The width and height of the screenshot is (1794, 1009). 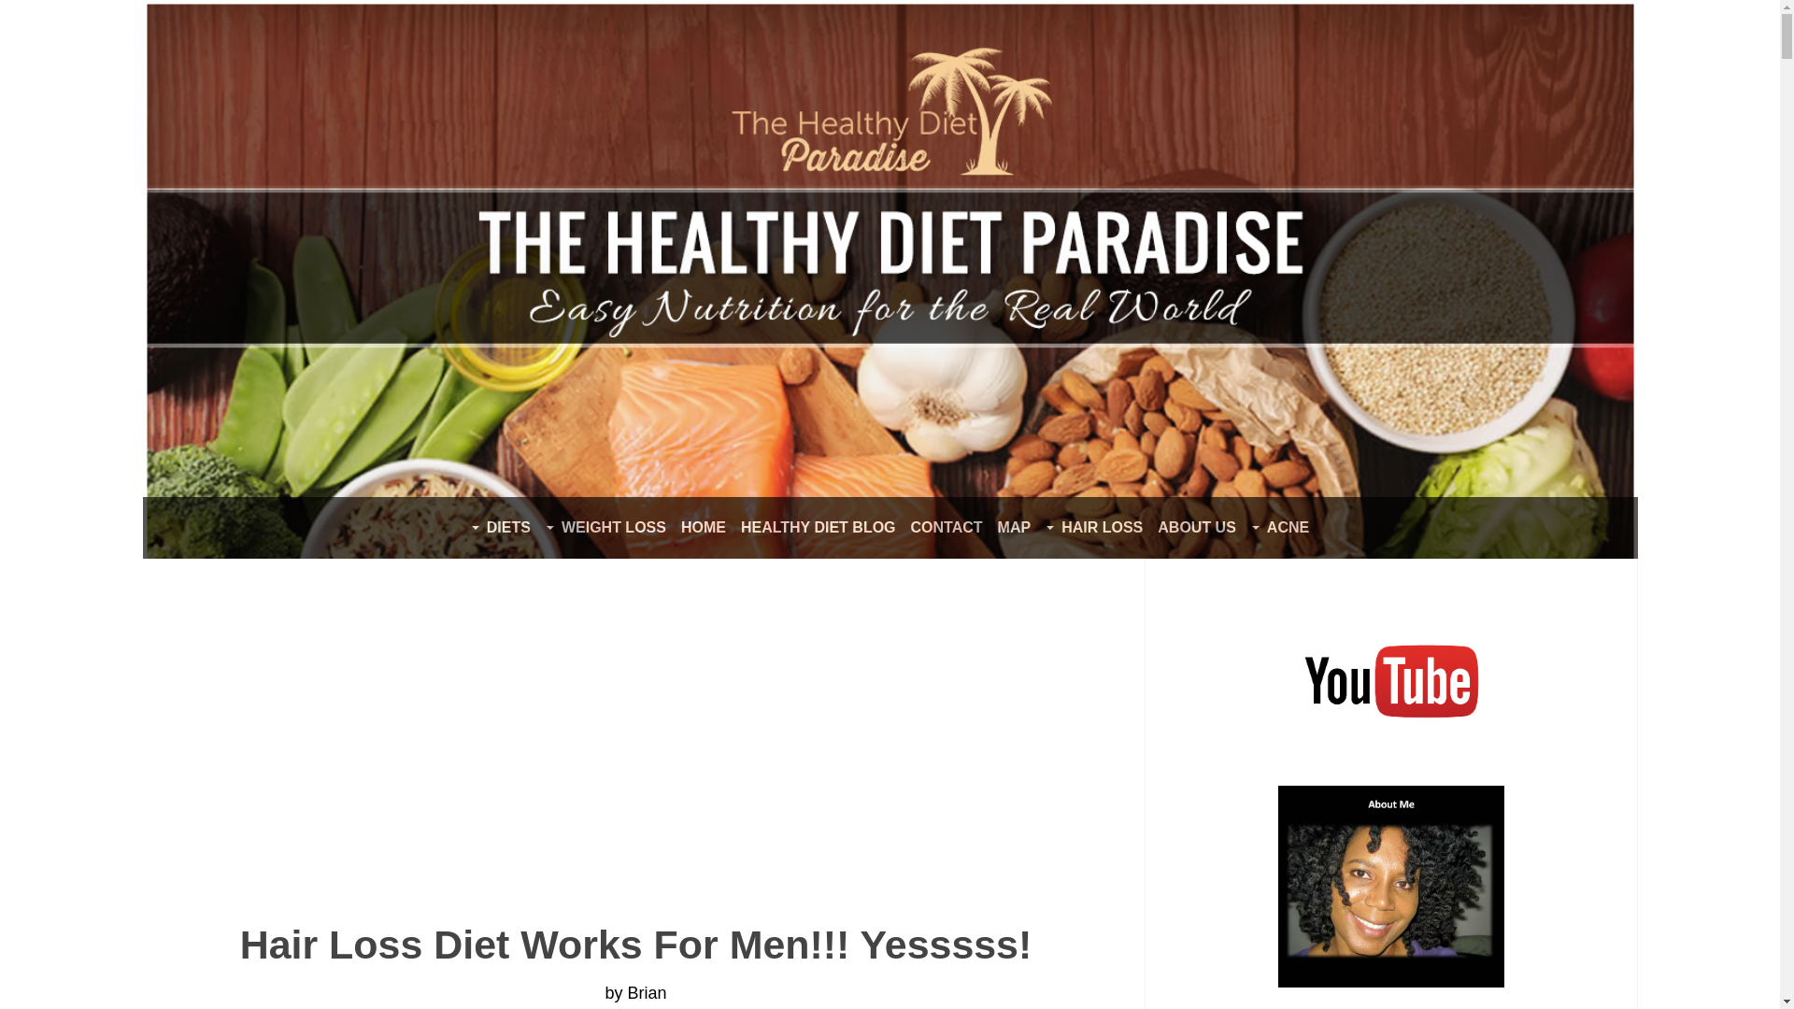 I want to click on HEALTHY DIET BLOG, so click(x=819, y=528).